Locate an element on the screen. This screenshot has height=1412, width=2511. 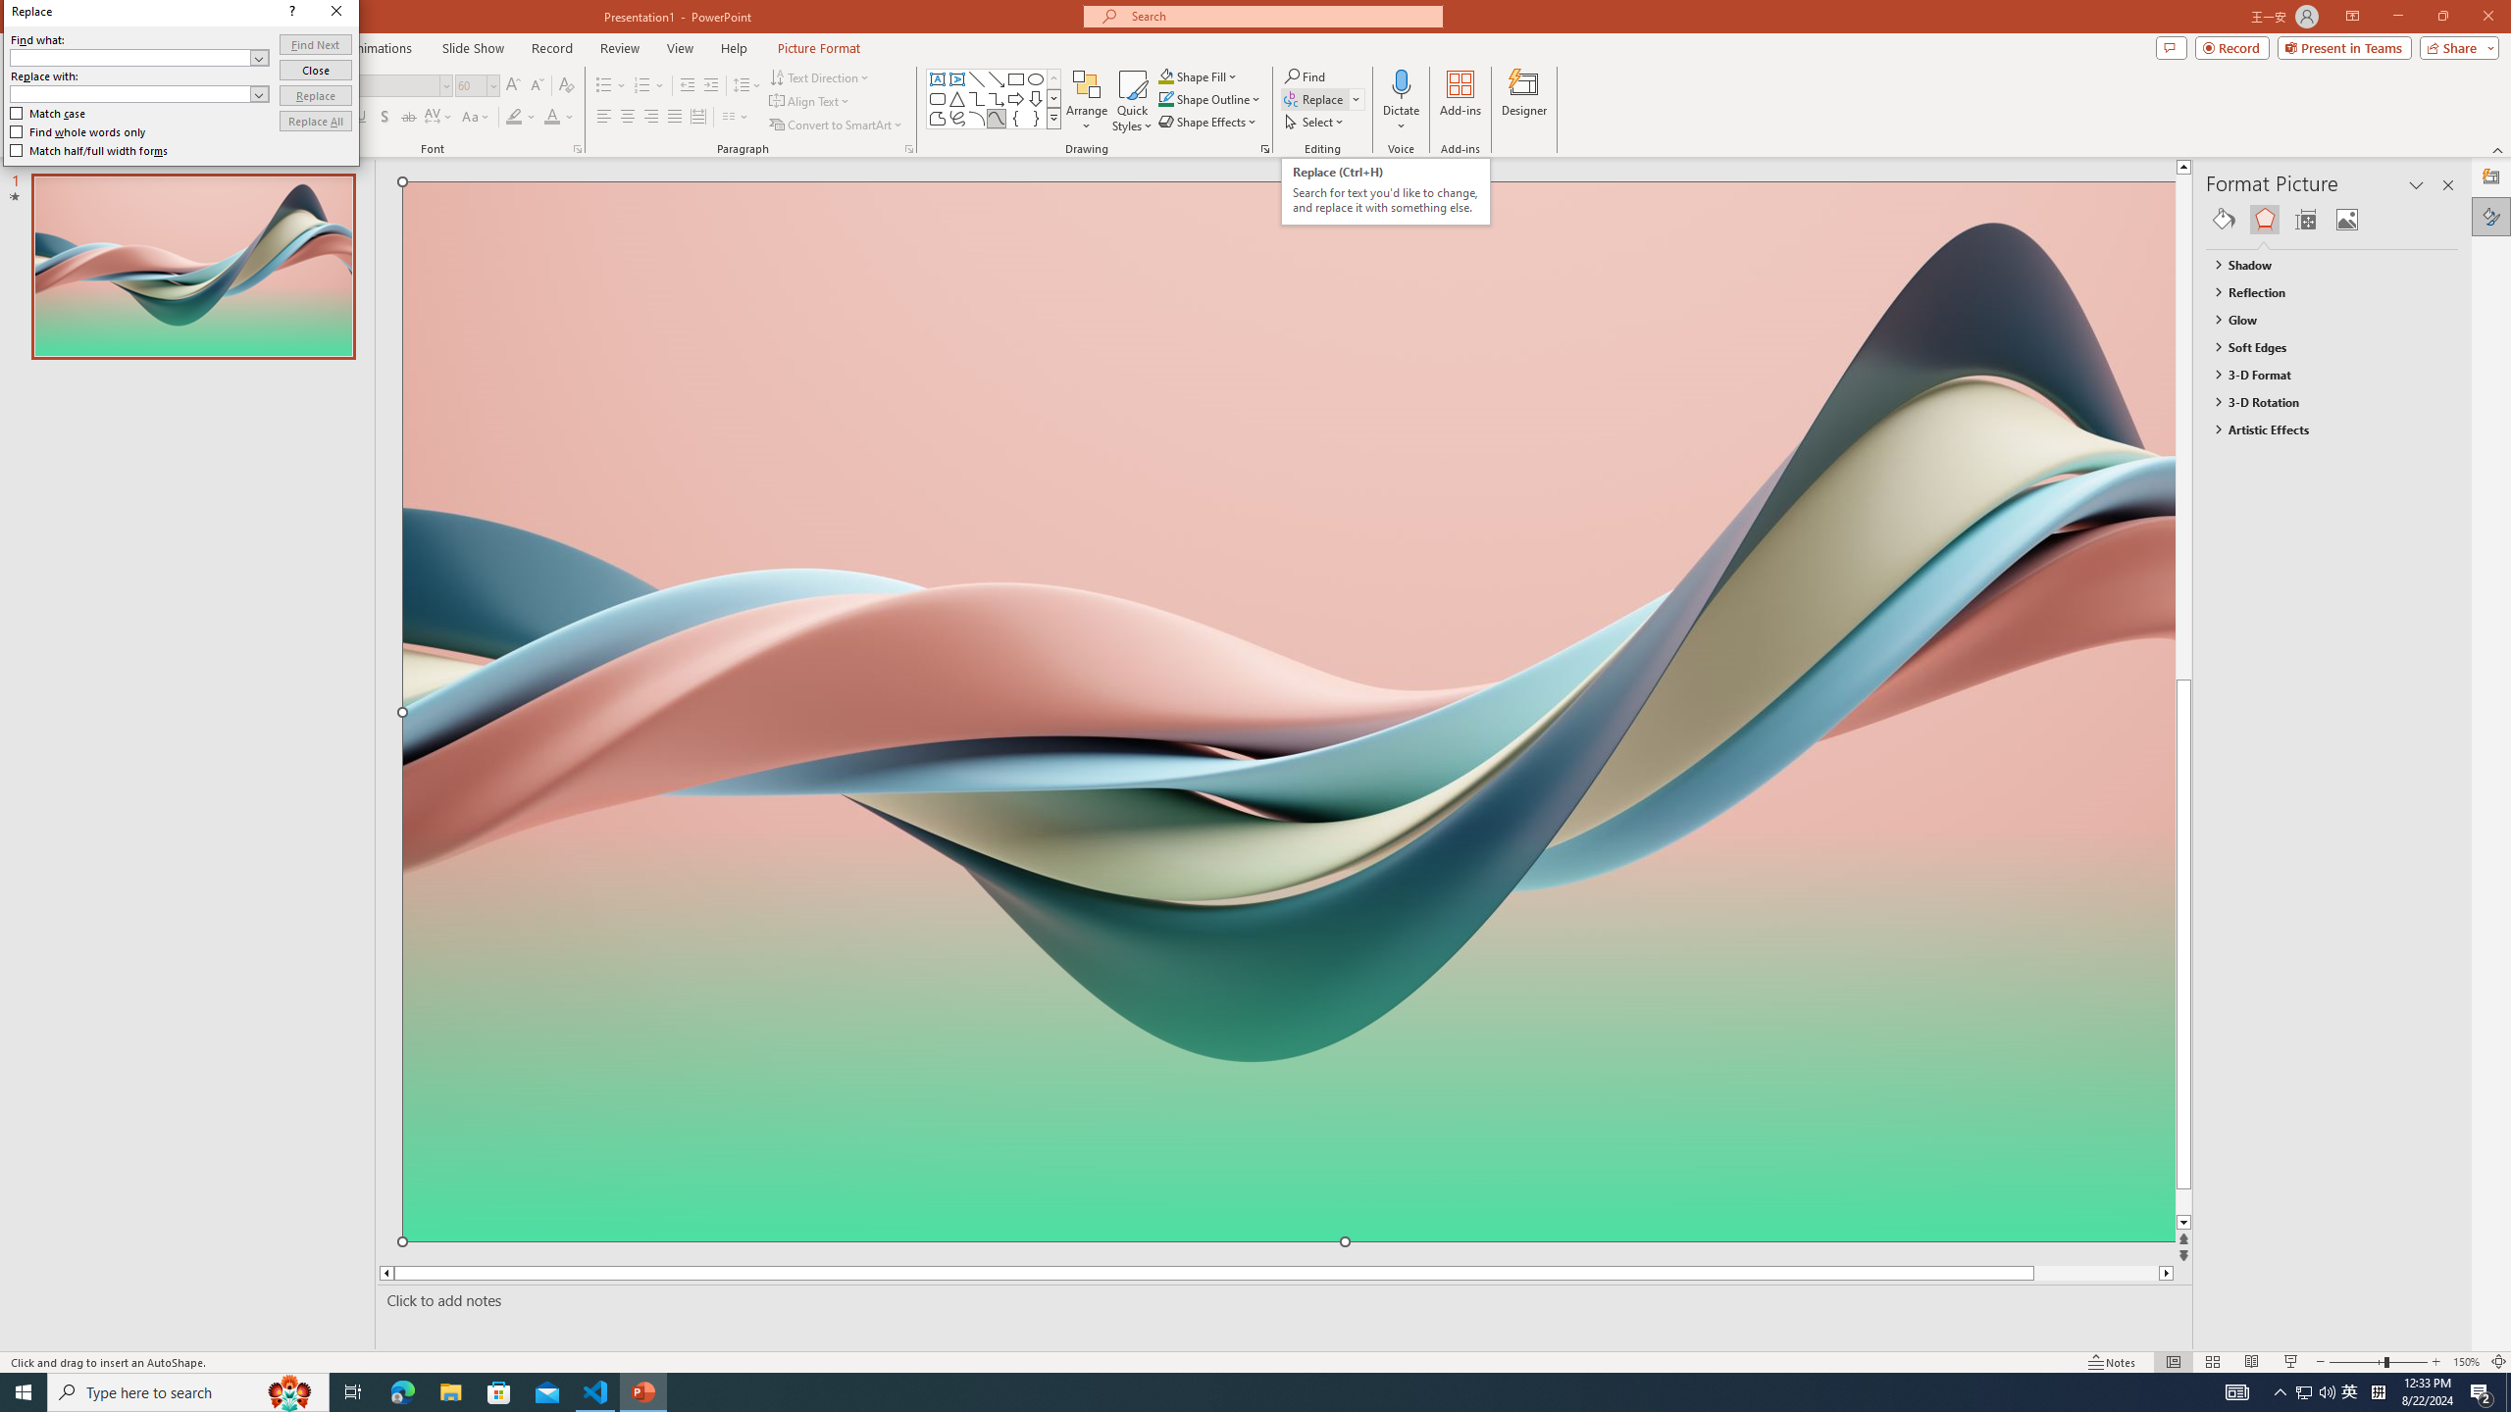
Fill & Line is located at coordinates (2223, 220).